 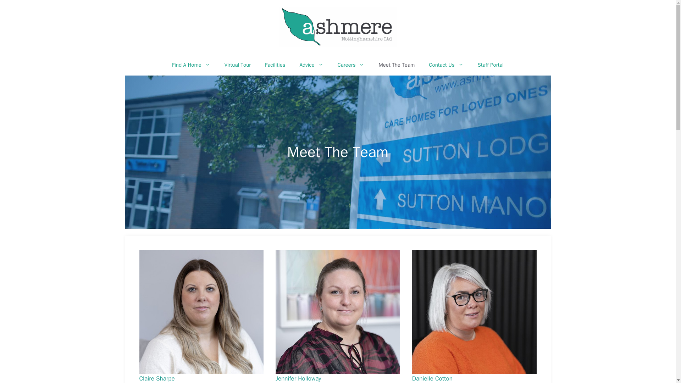 I want to click on Careers, so click(x=351, y=65).